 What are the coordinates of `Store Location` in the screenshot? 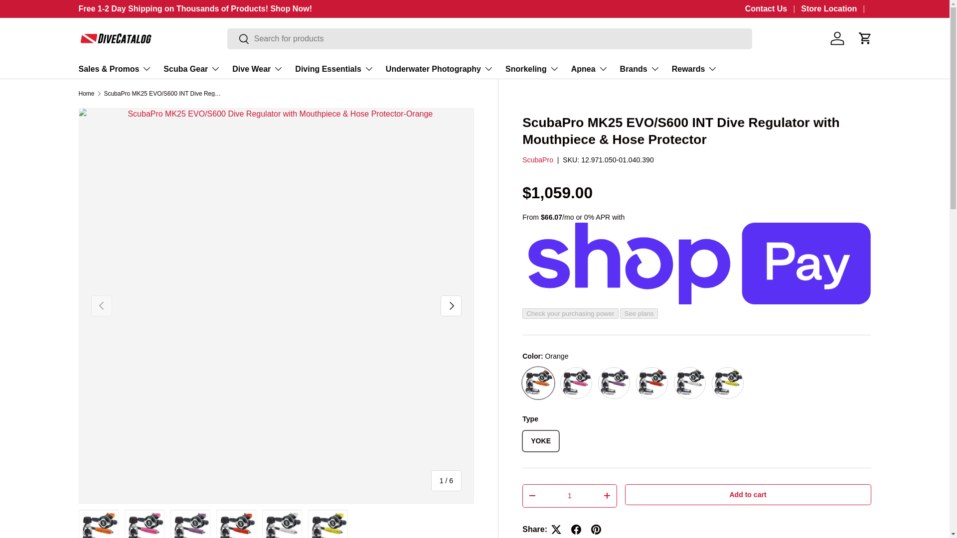 It's located at (836, 9).